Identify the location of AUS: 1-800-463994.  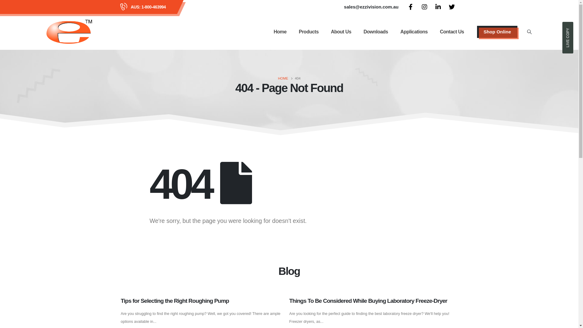
(148, 7).